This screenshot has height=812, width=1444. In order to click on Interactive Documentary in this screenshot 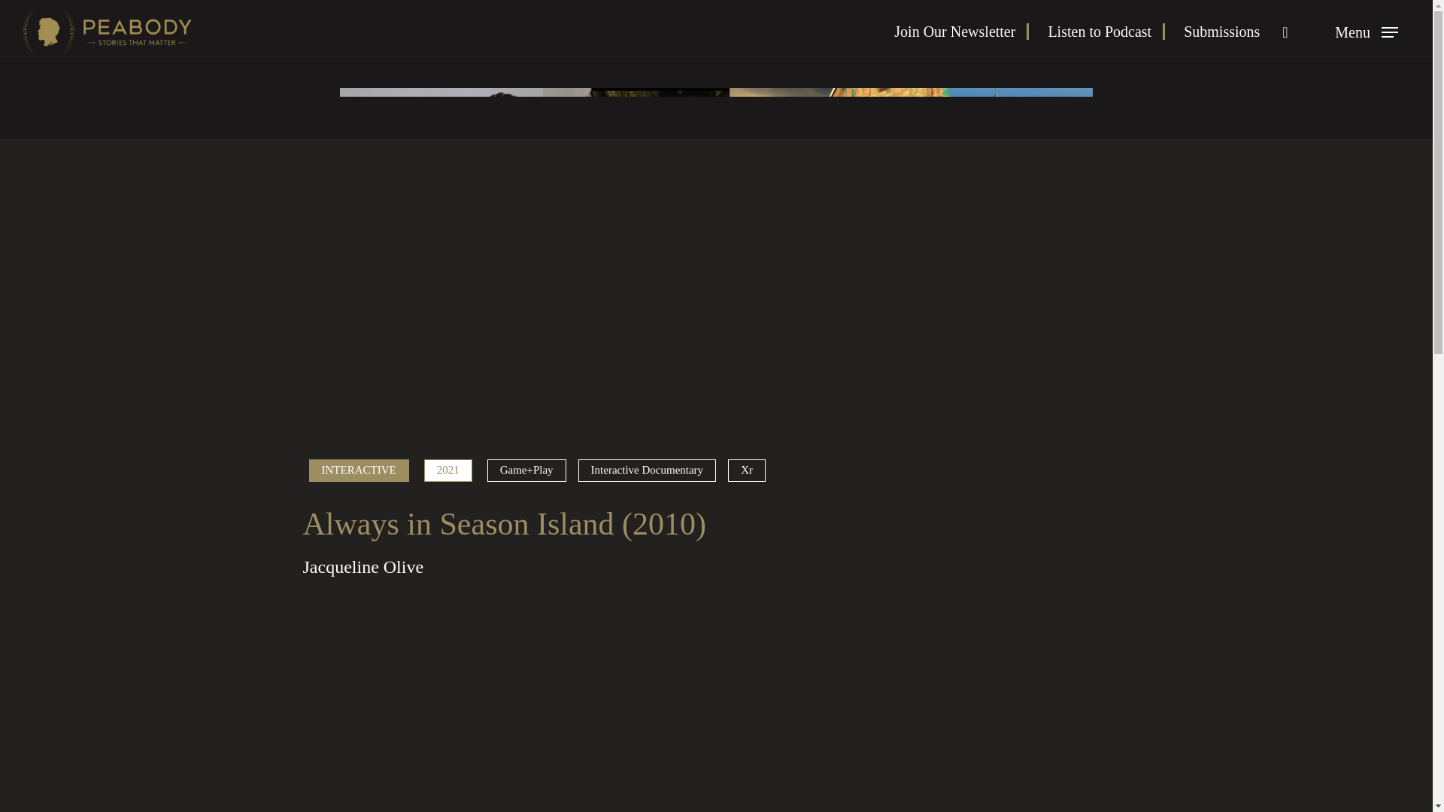, I will do `click(647, 471)`.